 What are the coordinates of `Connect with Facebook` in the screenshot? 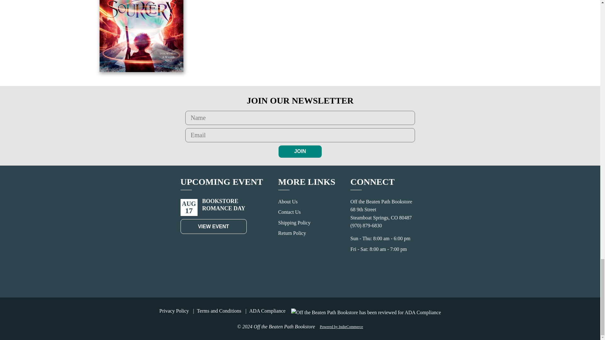 It's located at (378, 275).